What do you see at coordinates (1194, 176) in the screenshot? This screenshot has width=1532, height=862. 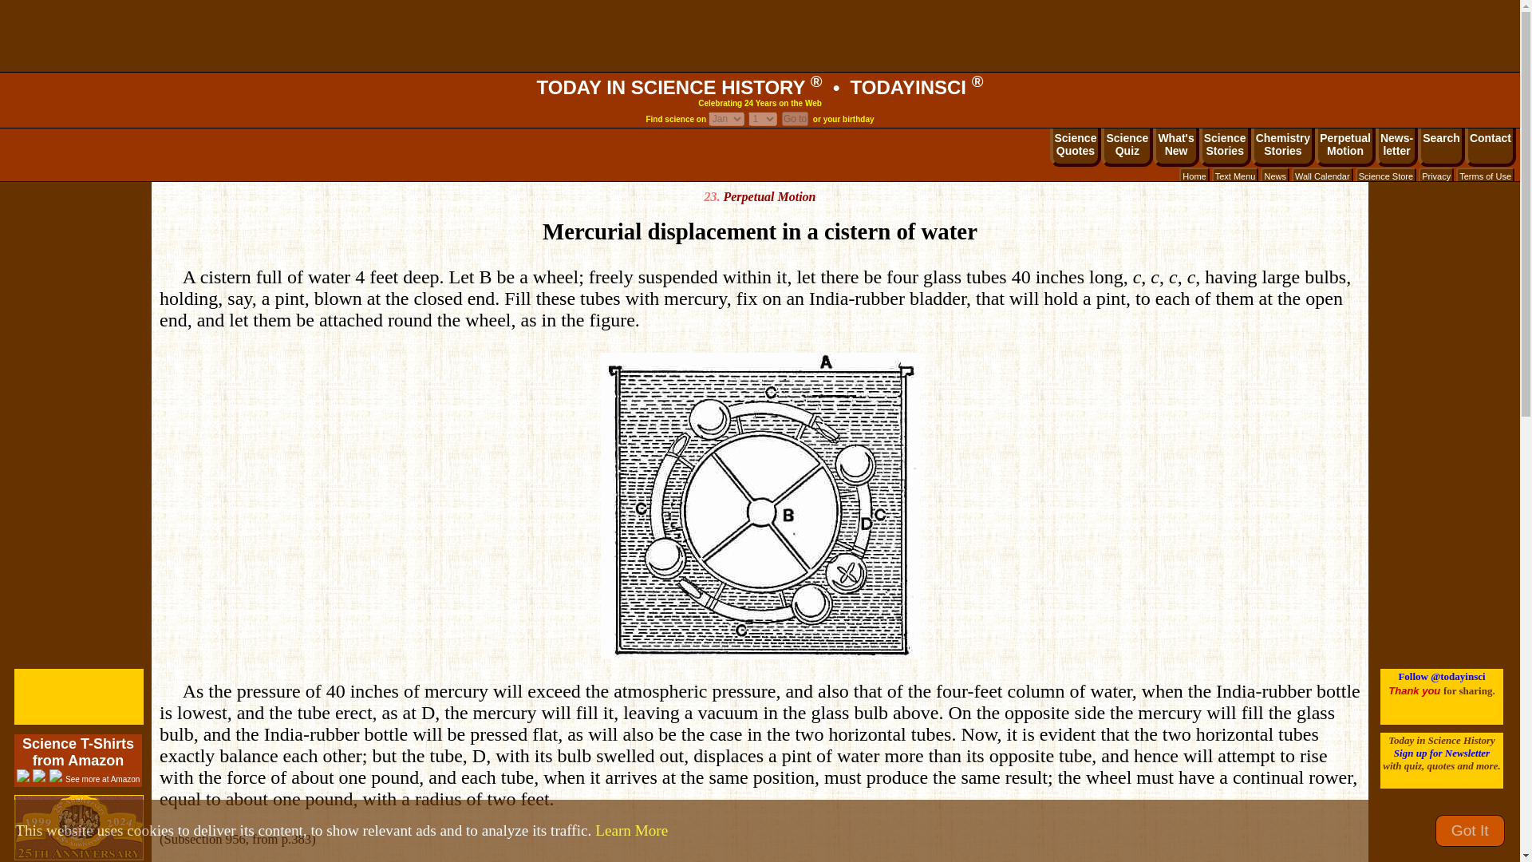 I see `Home` at bounding box center [1194, 176].